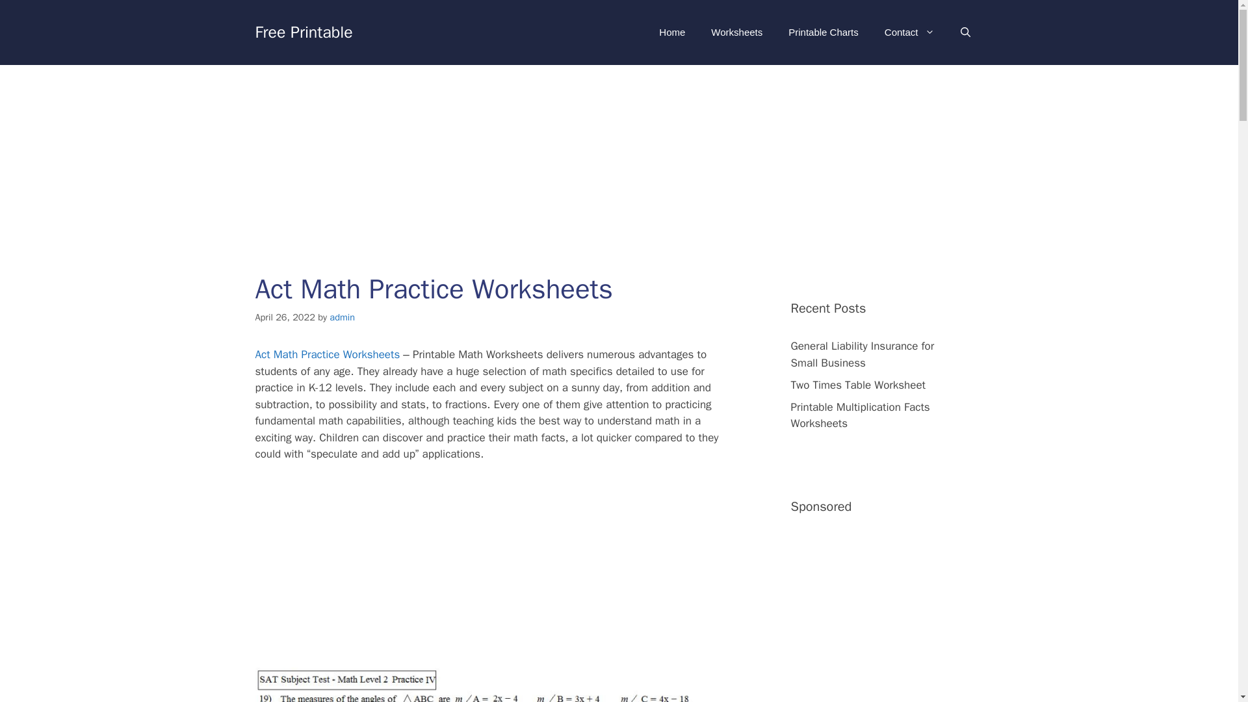 This screenshot has width=1248, height=702. Describe the element at coordinates (862, 354) in the screenshot. I see `General Liability Insurance for Small Business` at that location.